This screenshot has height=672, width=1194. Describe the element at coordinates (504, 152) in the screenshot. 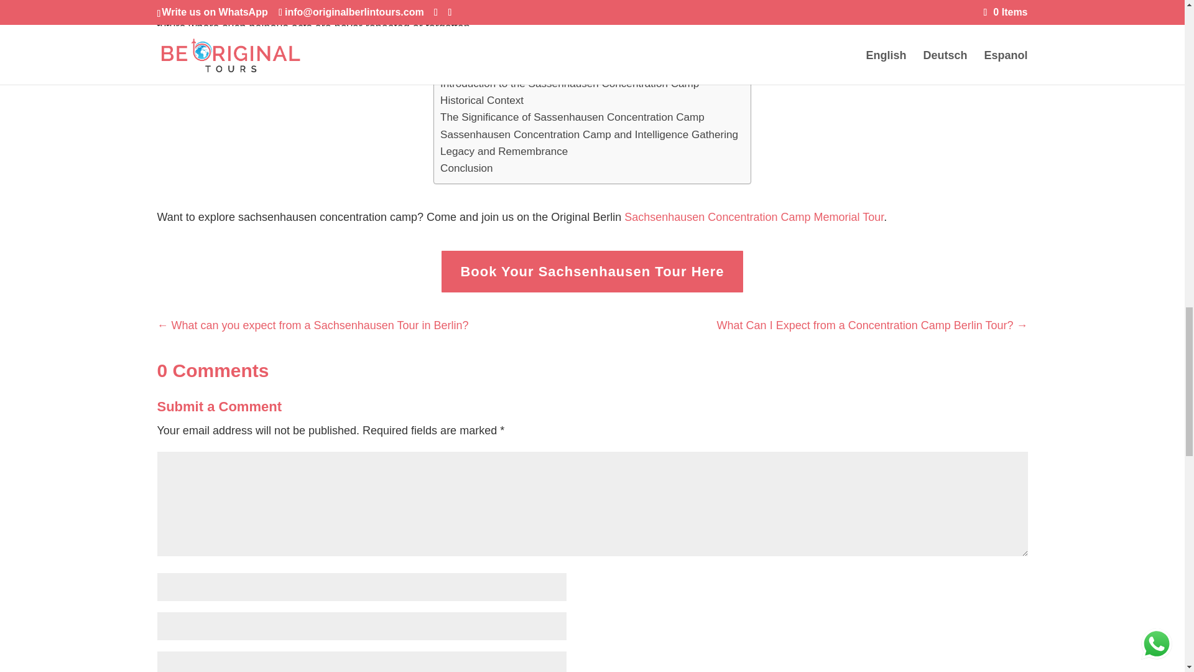

I see `Legacy and Remembrance` at that location.